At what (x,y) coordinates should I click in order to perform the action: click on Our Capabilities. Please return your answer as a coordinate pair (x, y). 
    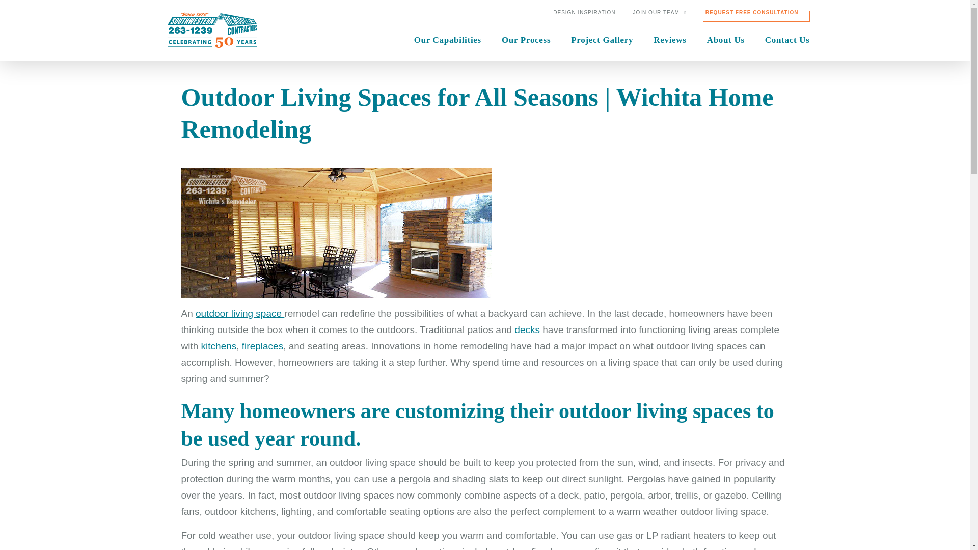
    Looking at the image, I should click on (447, 40).